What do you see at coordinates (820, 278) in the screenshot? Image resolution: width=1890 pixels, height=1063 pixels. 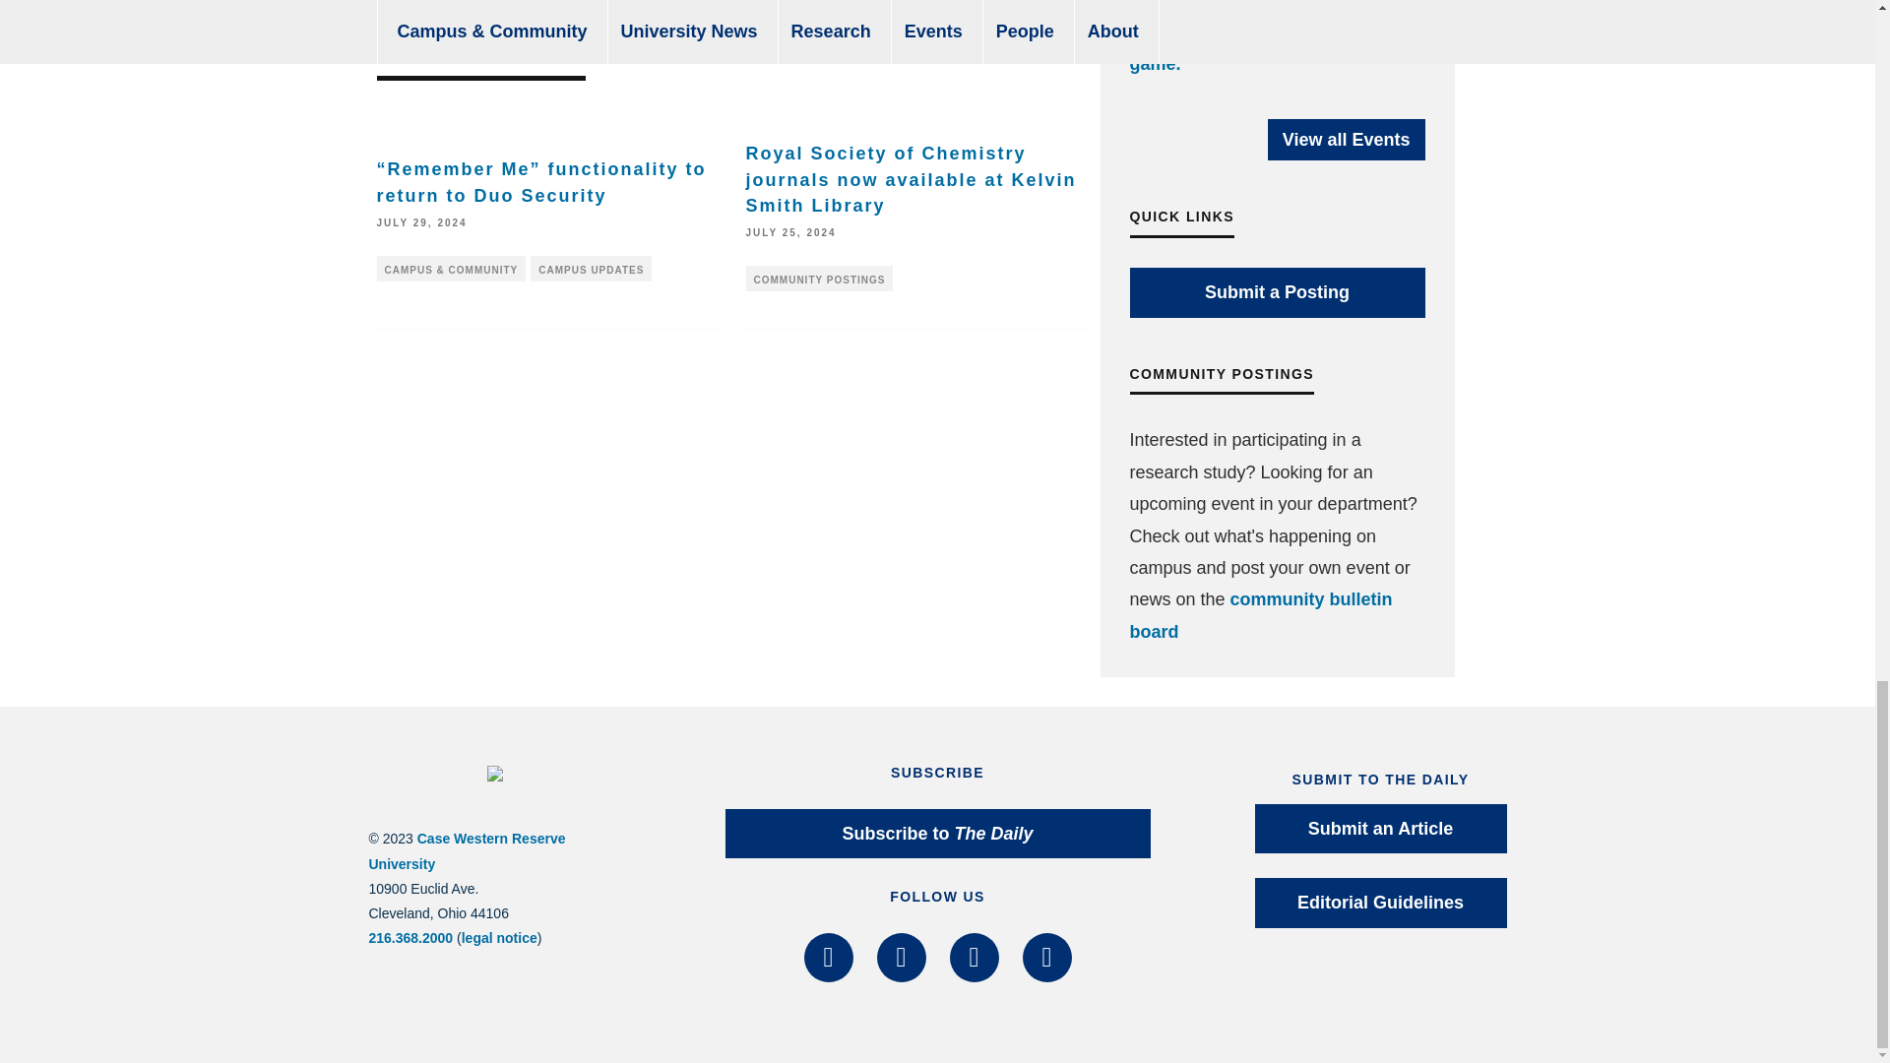 I see `COMMUNITY POSTINGS` at bounding box center [820, 278].